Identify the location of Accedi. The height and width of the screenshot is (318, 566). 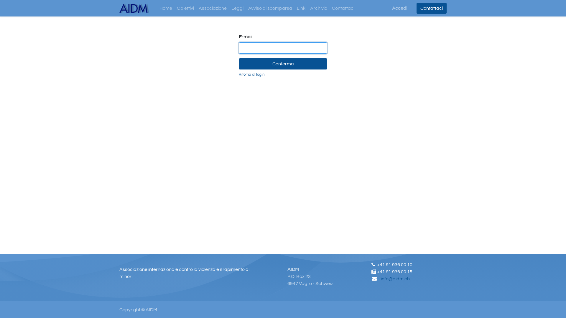
(400, 8).